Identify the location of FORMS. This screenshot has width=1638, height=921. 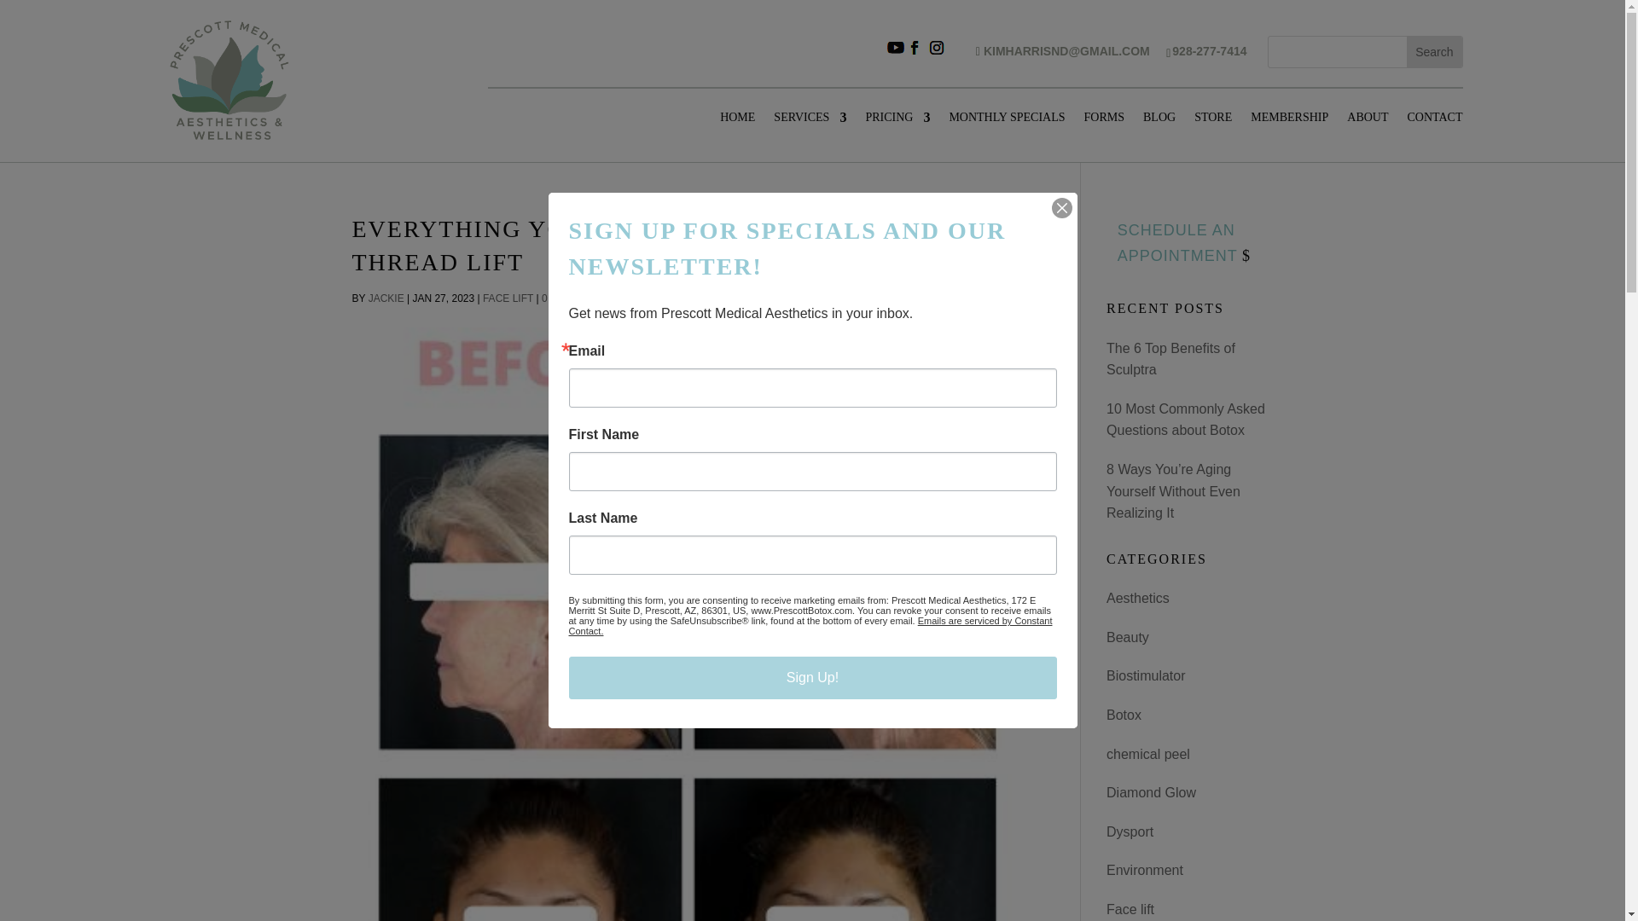
(1104, 121).